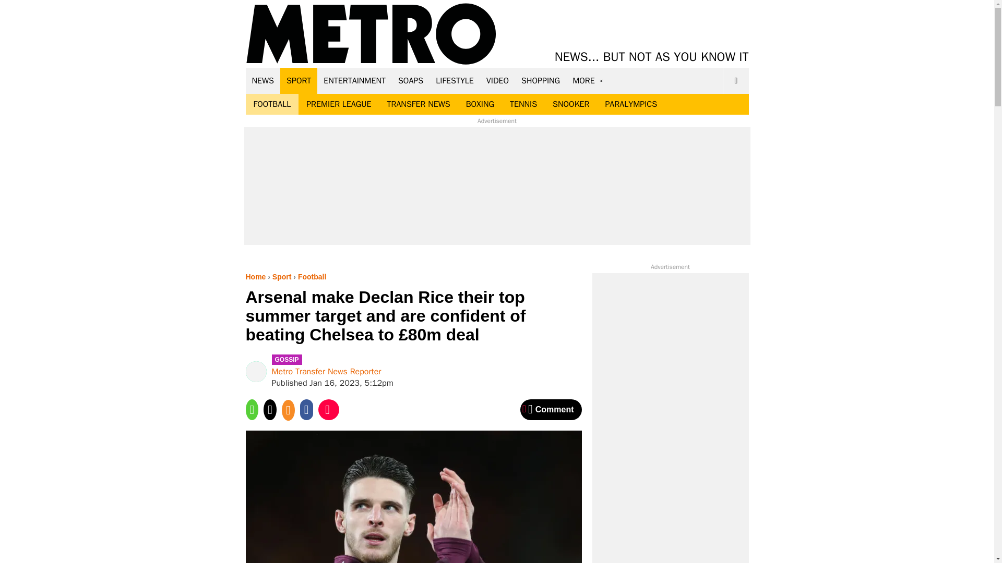  Describe the element at coordinates (371, 34) in the screenshot. I see `Metro` at that location.